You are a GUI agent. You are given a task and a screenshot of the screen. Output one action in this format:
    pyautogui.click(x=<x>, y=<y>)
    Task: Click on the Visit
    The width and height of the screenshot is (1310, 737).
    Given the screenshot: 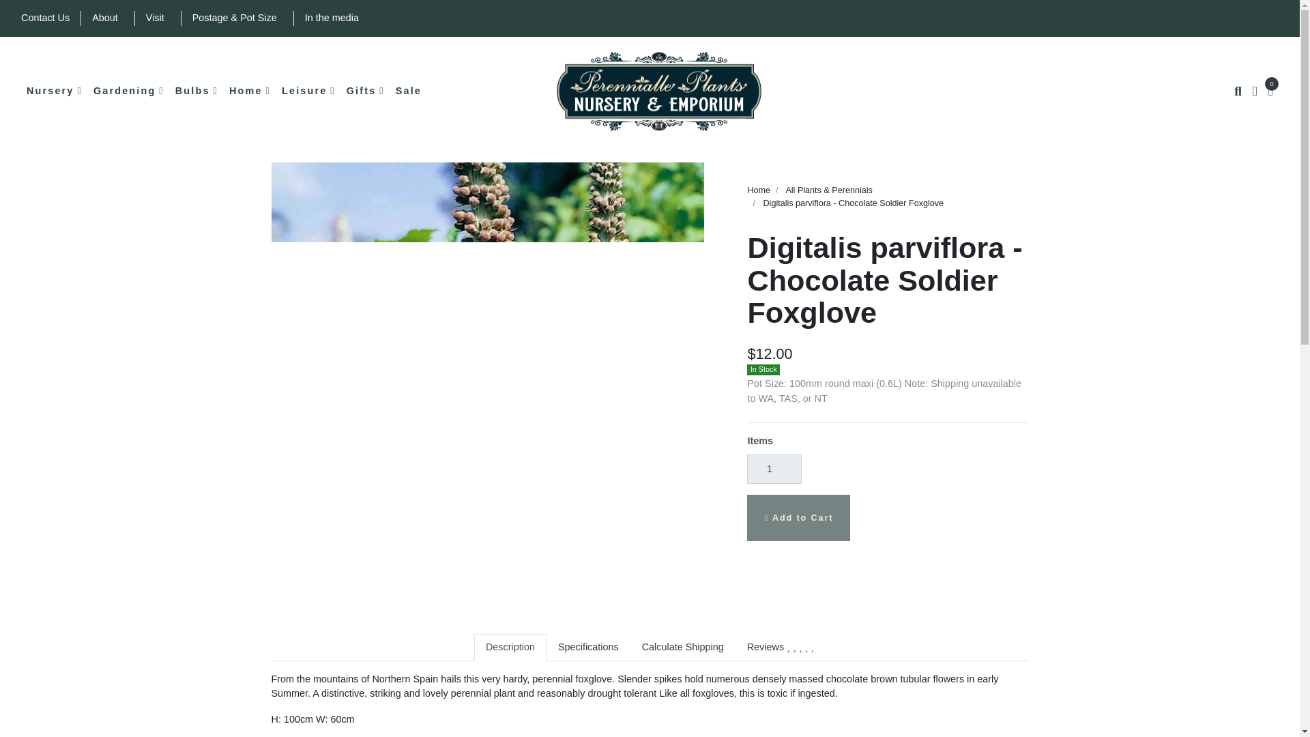 What is the action you would take?
    pyautogui.click(x=155, y=18)
    